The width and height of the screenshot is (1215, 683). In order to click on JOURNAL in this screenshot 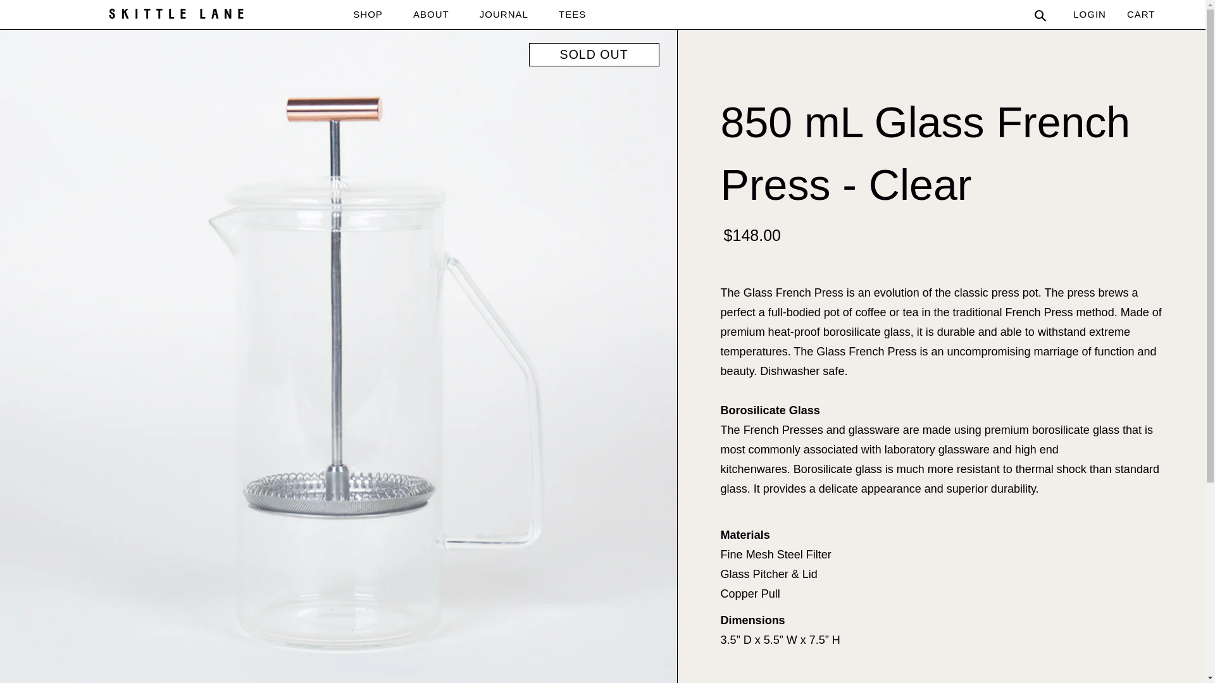, I will do `click(504, 14)`.